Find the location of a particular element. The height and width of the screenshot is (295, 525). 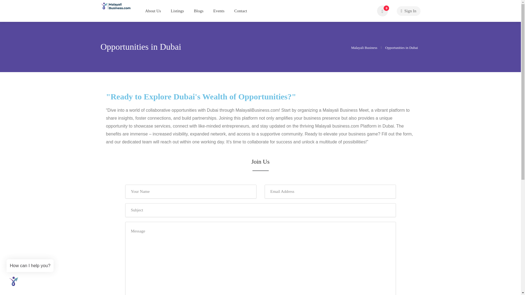

About Us is located at coordinates (153, 11).